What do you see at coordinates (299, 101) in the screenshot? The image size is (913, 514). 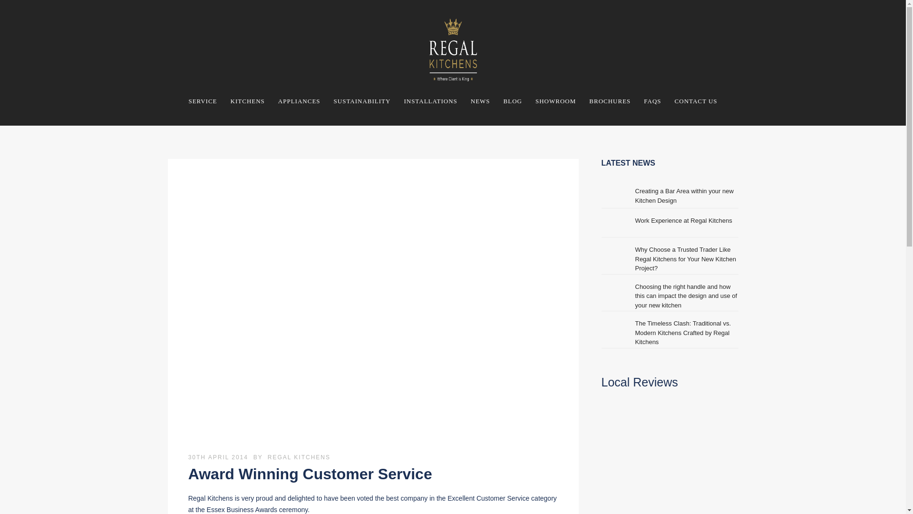 I see `APPLIANCES` at bounding box center [299, 101].